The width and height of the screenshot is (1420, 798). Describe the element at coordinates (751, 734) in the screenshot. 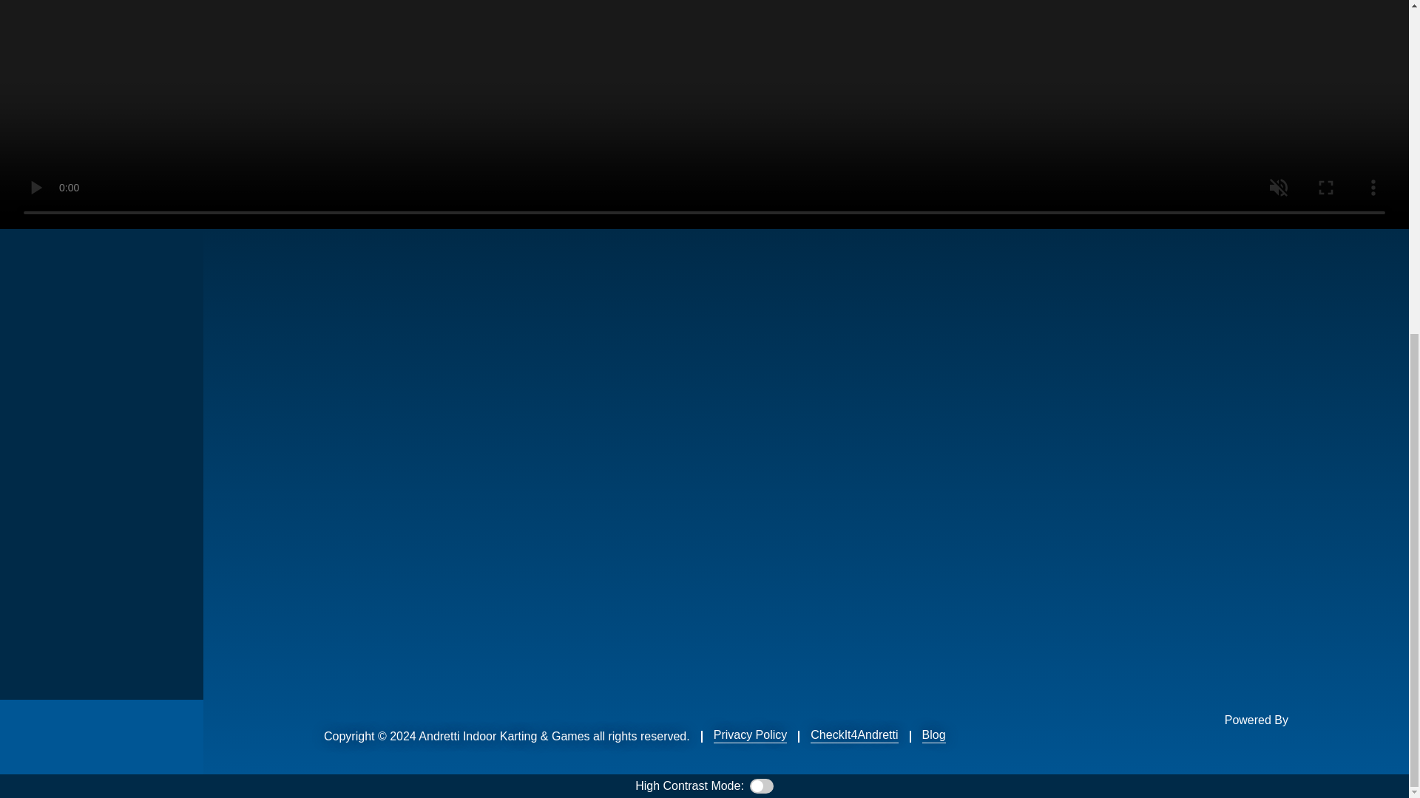

I see `Privacy Policy` at that location.